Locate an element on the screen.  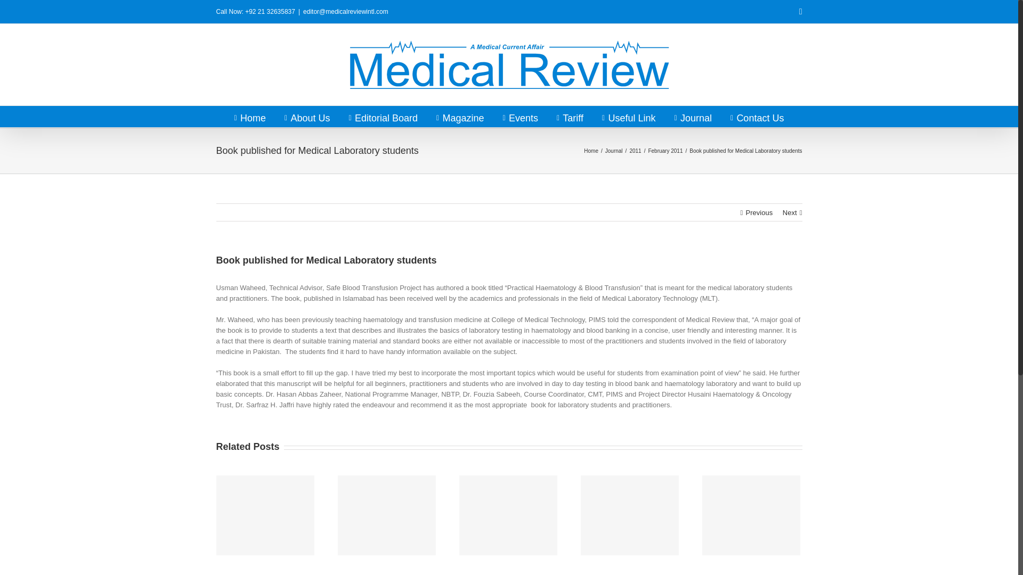
Next is located at coordinates (790, 213).